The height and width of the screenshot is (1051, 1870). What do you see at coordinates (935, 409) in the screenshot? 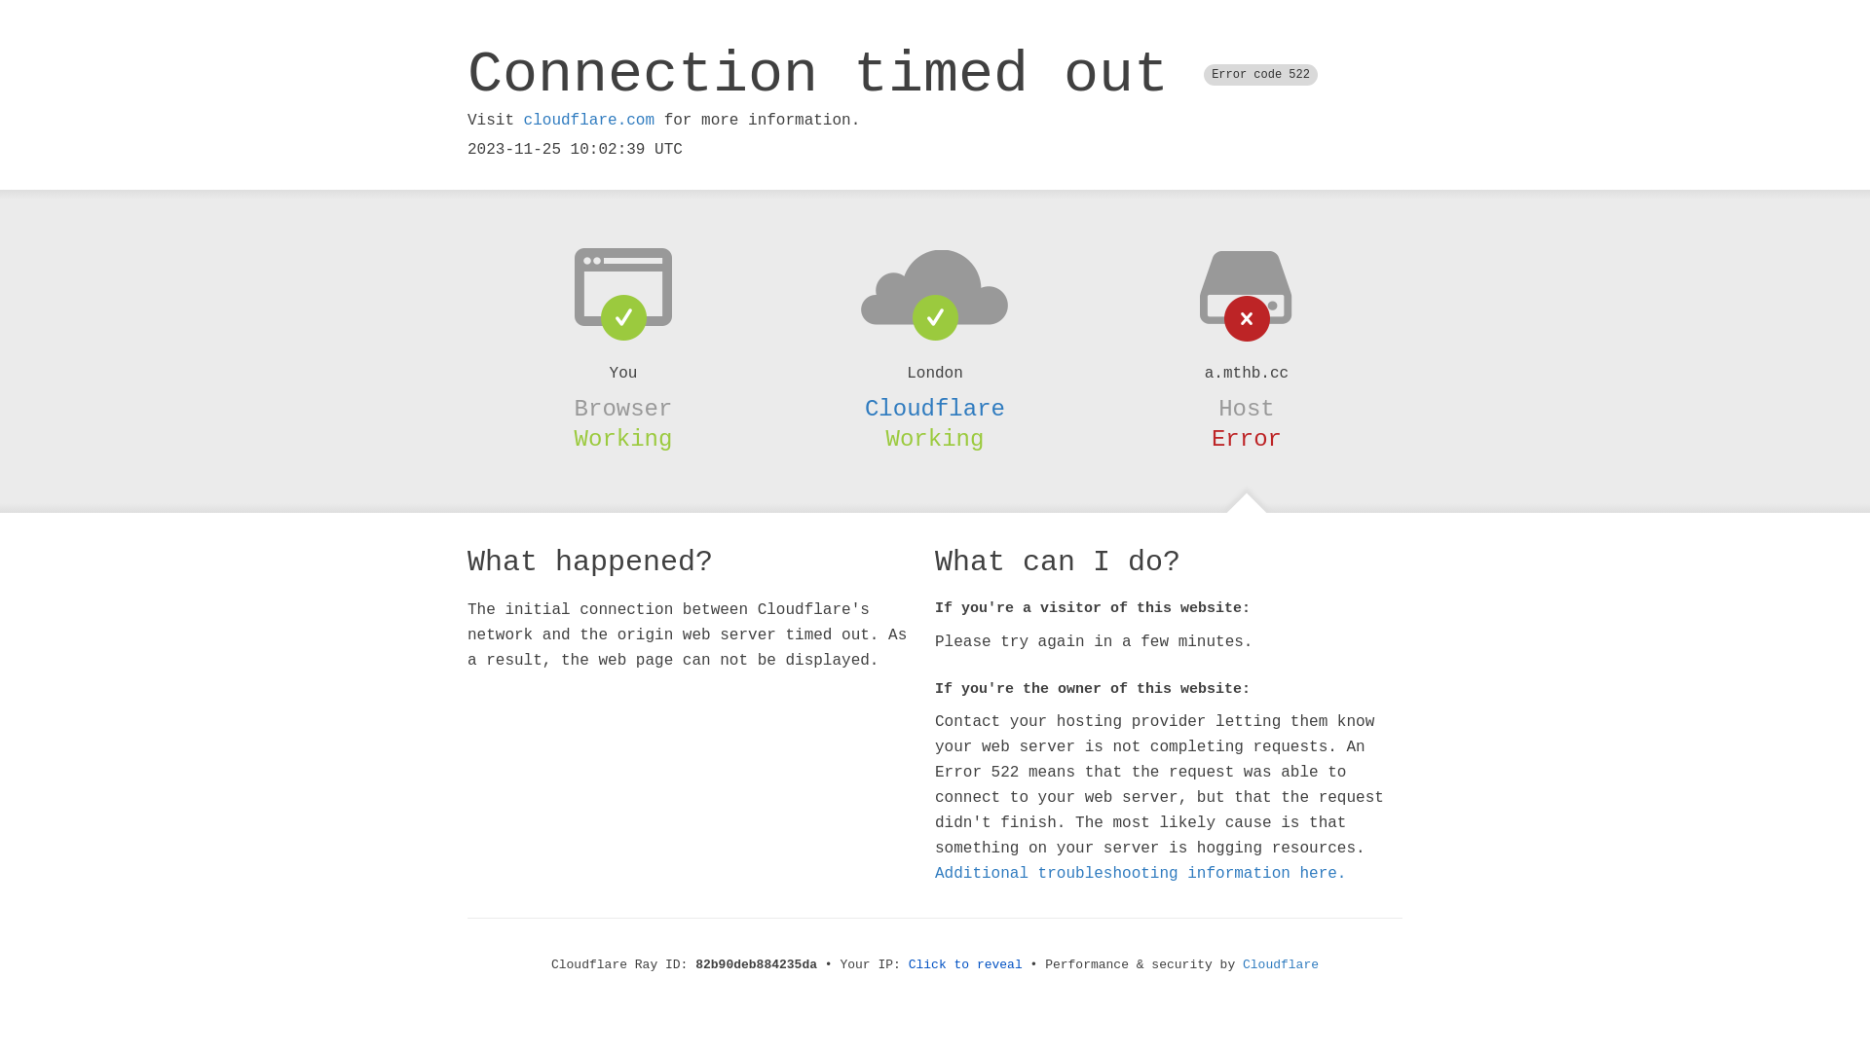
I see `Cloudflare` at bounding box center [935, 409].